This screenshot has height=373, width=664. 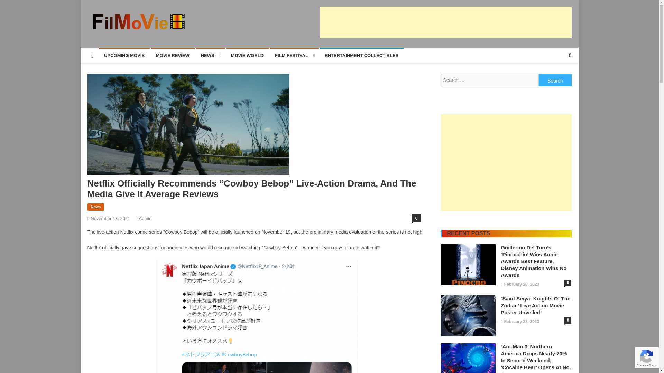 I want to click on Search, so click(x=557, y=78).